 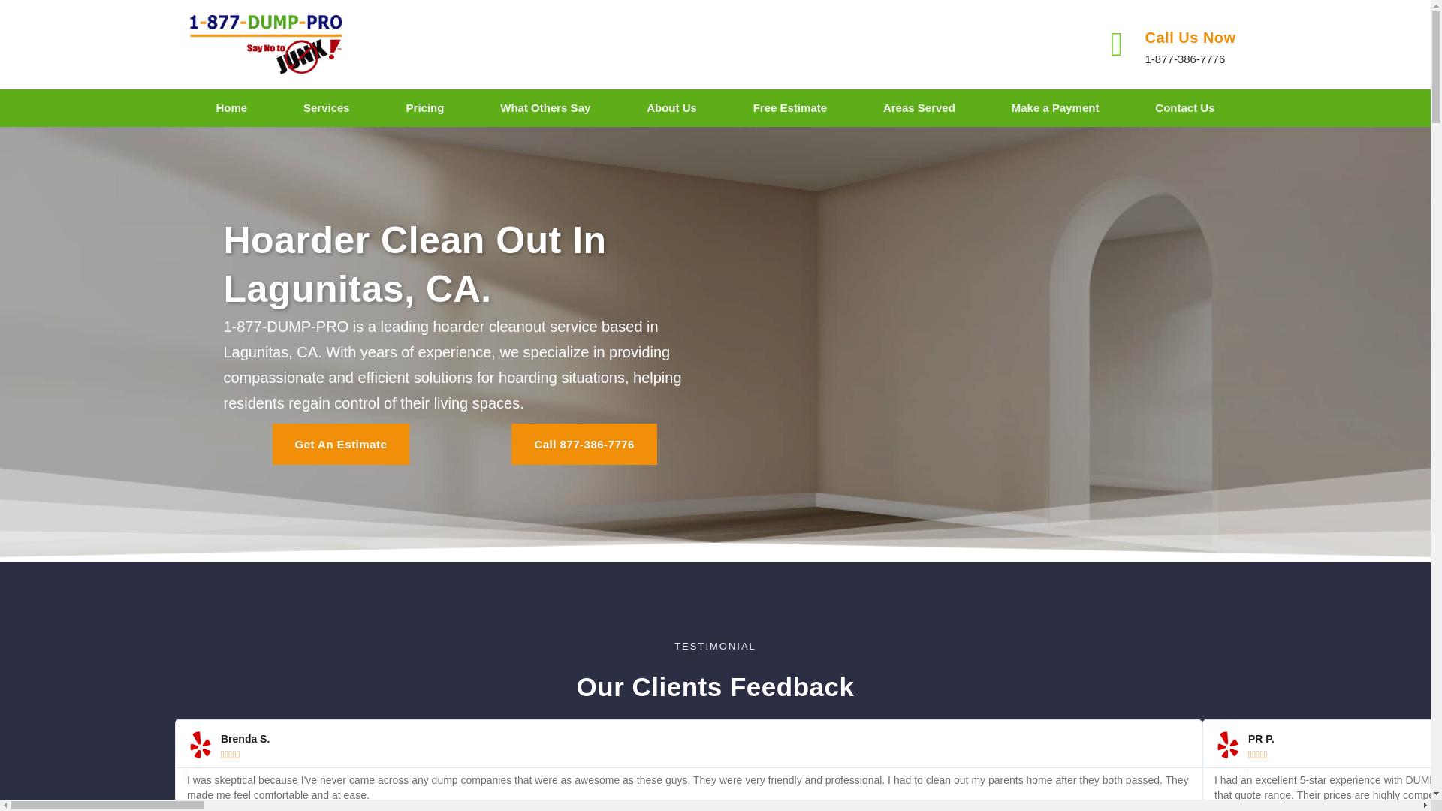 What do you see at coordinates (231, 108) in the screenshot?
I see `Home` at bounding box center [231, 108].